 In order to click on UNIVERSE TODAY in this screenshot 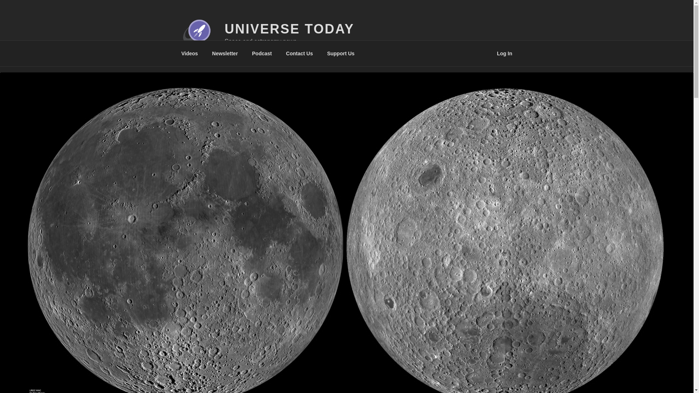, I will do `click(289, 29)`.